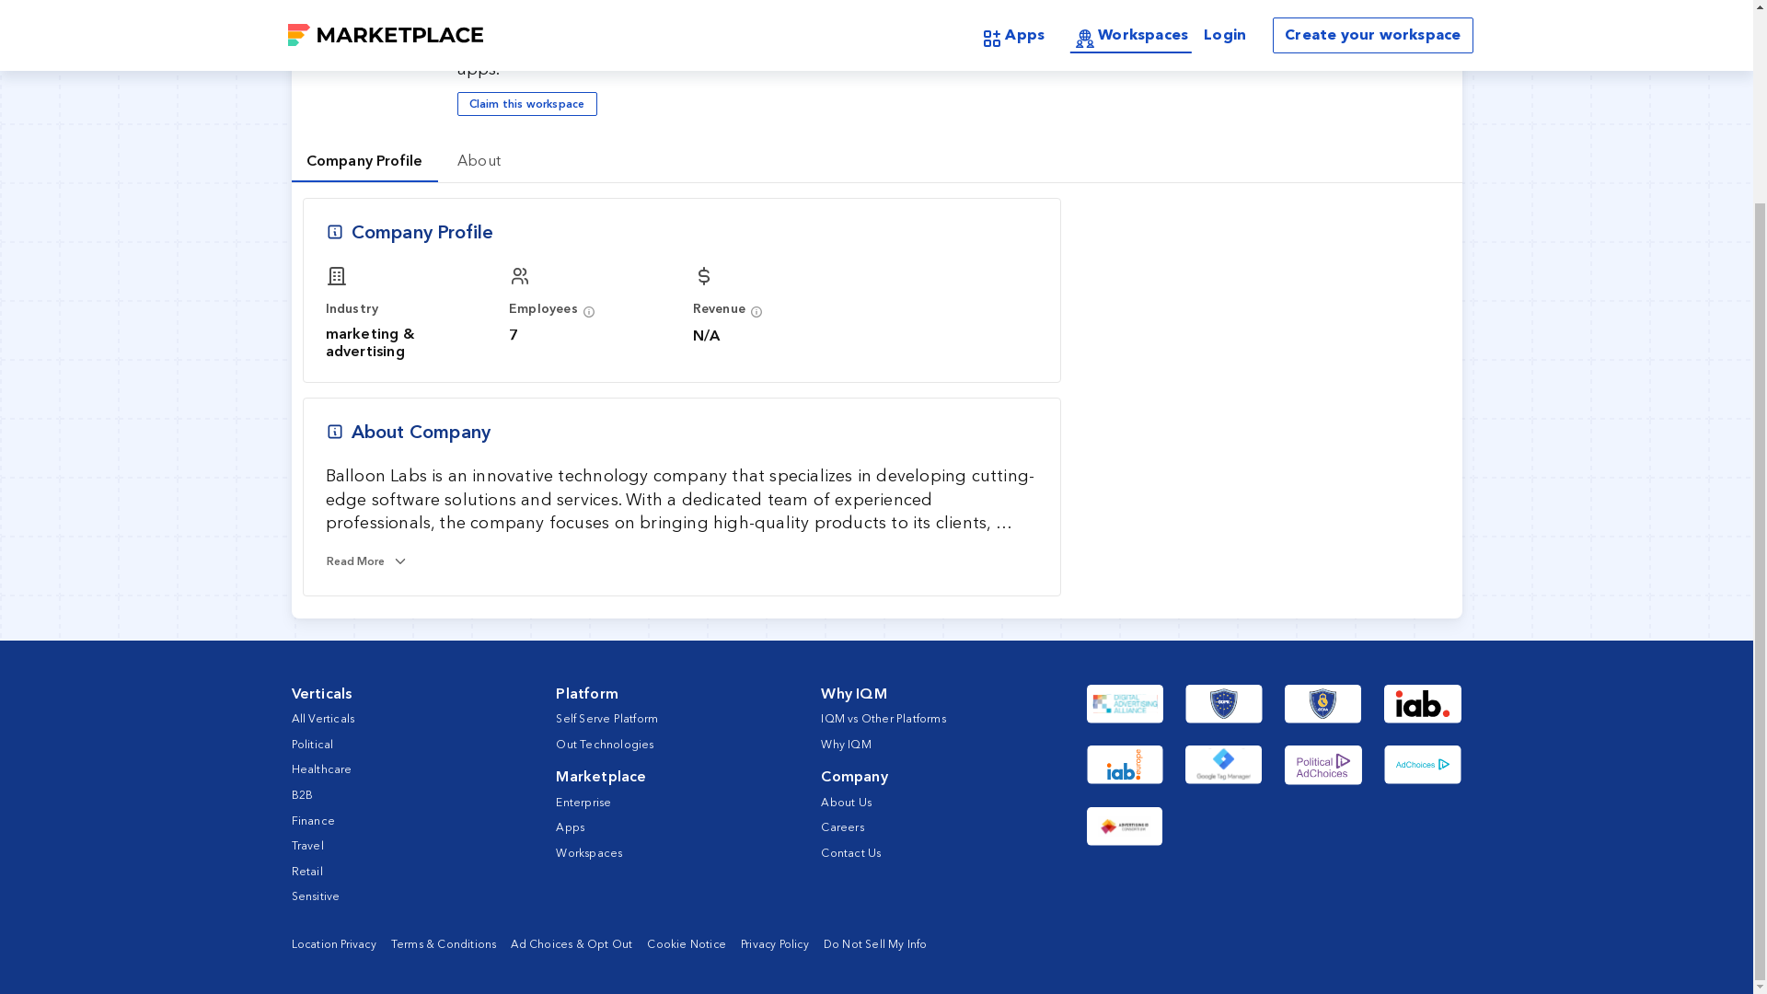 Image resolution: width=1767 pixels, height=994 pixels. What do you see at coordinates (571, 826) in the screenshot?
I see `Apps` at bounding box center [571, 826].